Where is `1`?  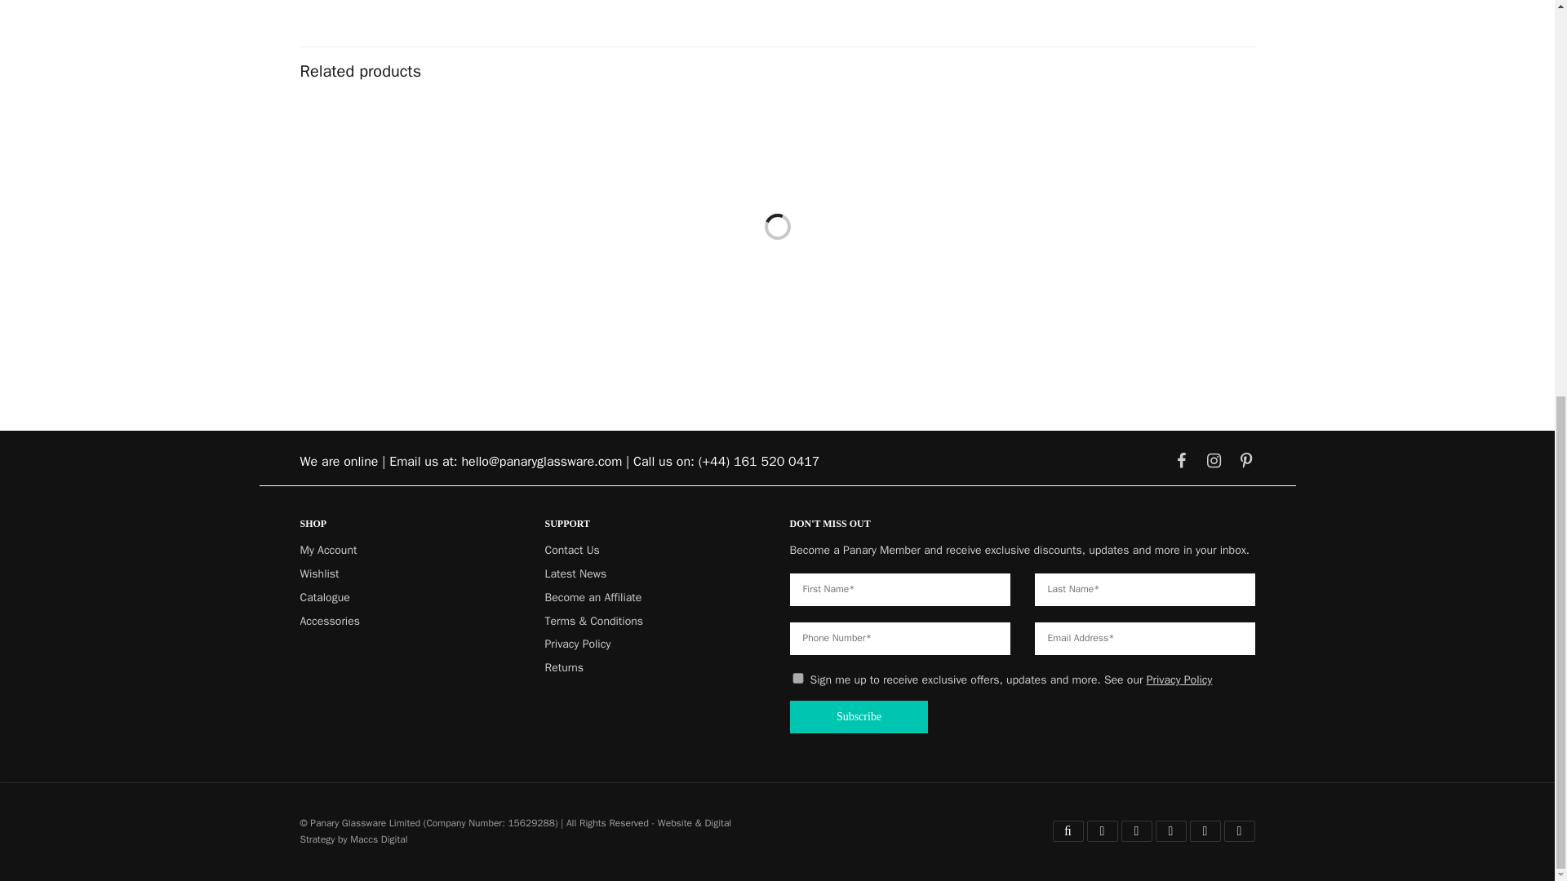 1 is located at coordinates (1316, 194).